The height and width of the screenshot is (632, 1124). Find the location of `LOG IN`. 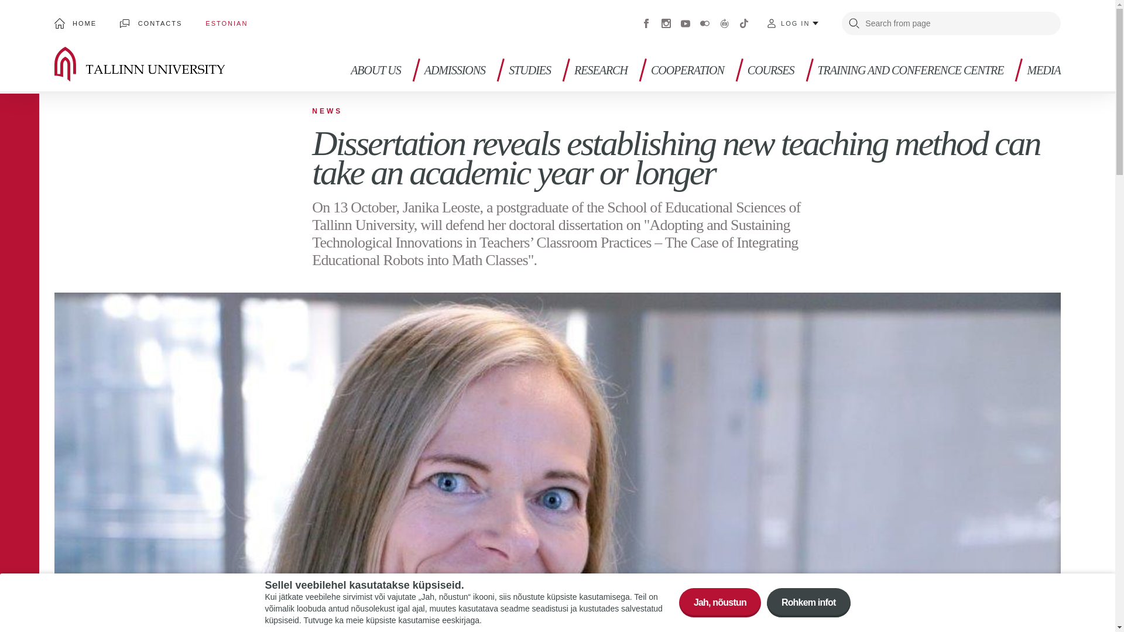

LOG IN is located at coordinates (793, 23).